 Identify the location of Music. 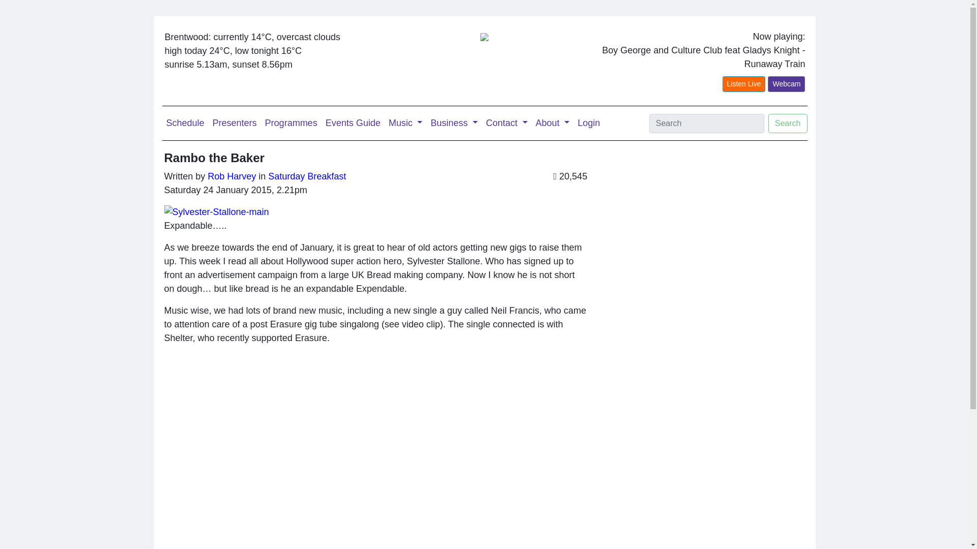
(406, 123).